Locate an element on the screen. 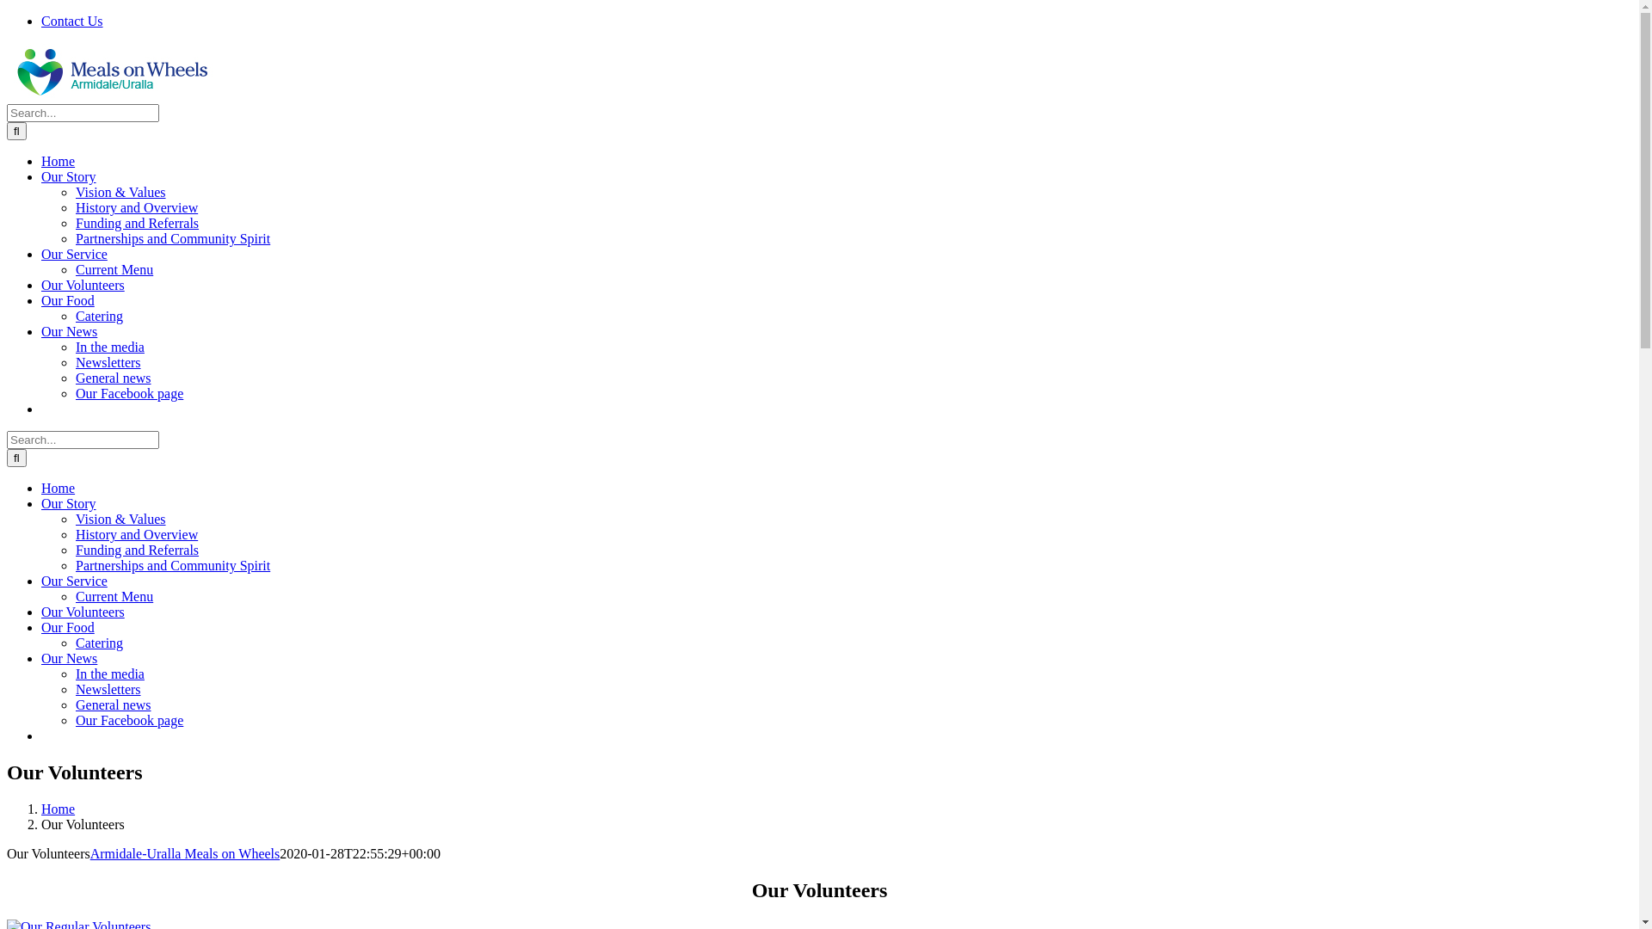 Image resolution: width=1652 pixels, height=929 pixels. In the media is located at coordinates (110, 674).